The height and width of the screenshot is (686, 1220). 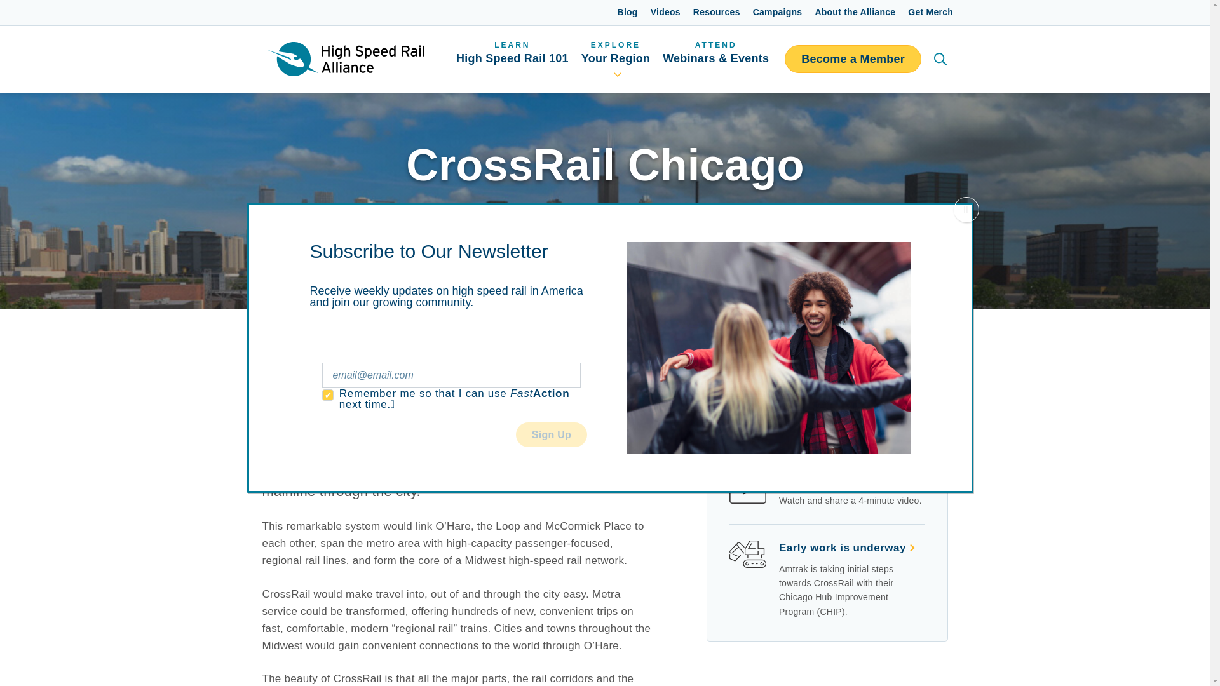 What do you see at coordinates (839, 480) in the screenshot?
I see `Videos` at bounding box center [839, 480].